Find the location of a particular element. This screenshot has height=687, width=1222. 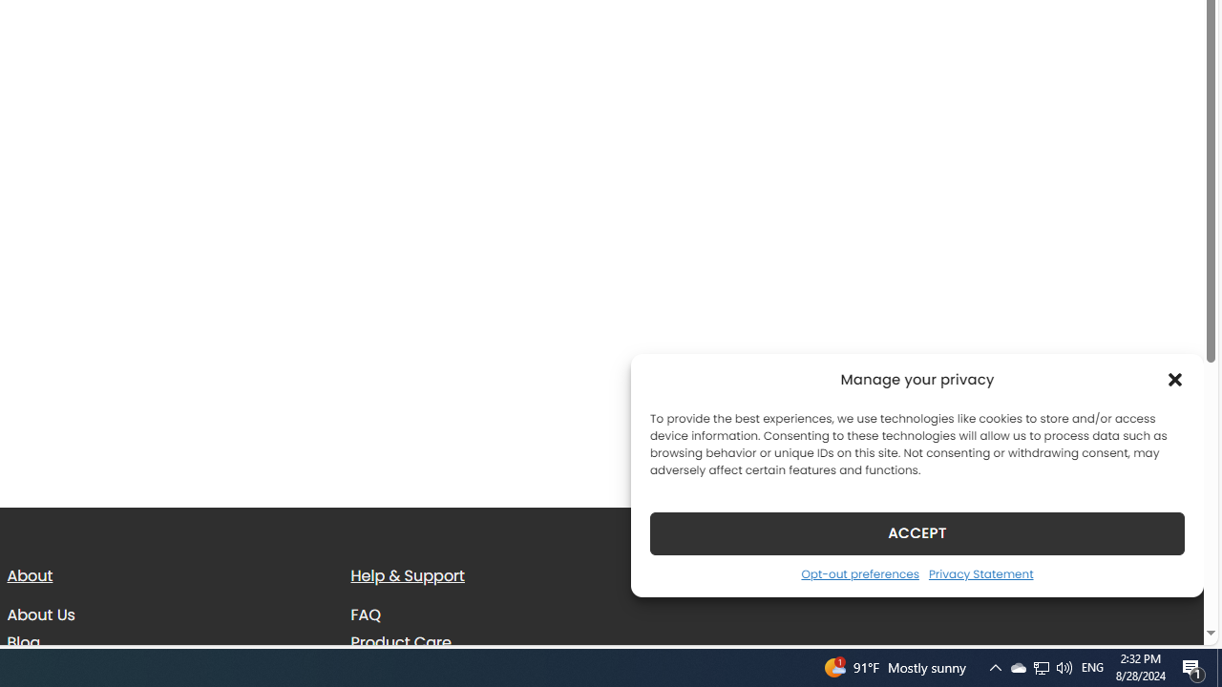

Blog is located at coordinates (23, 641).